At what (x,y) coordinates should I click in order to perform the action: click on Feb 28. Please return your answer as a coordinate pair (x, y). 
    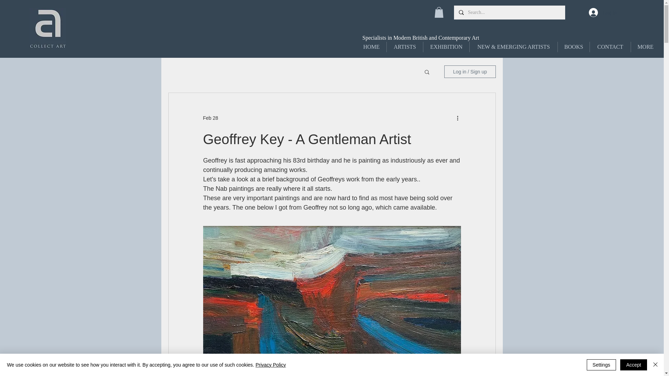
    Looking at the image, I should click on (210, 118).